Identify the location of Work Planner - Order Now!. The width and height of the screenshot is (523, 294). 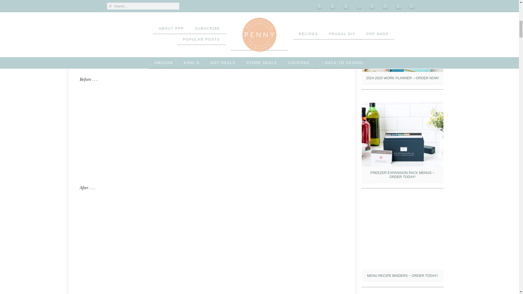
(403, 43).